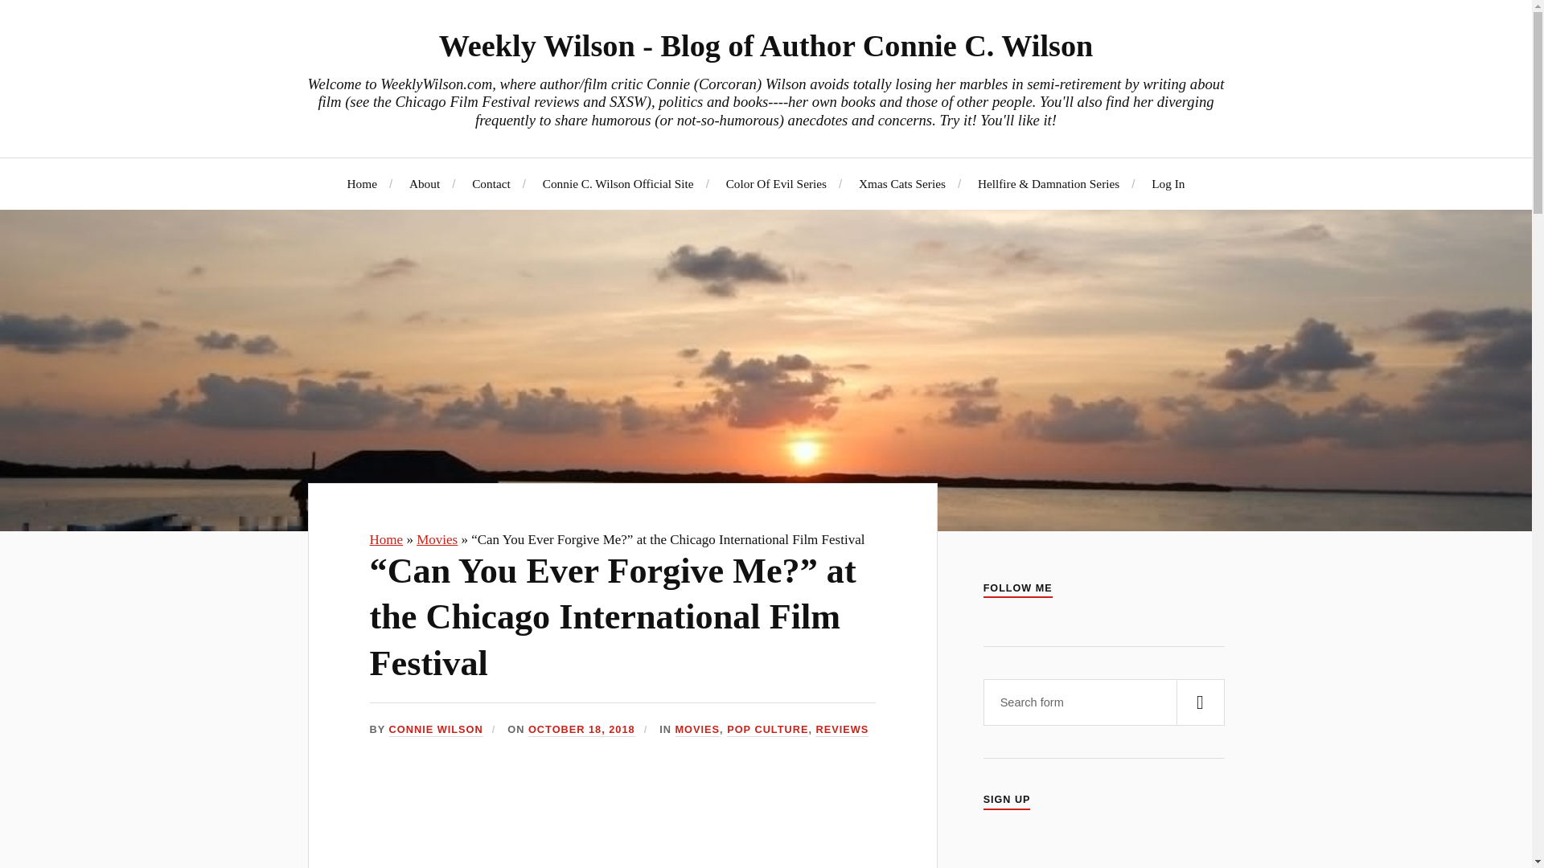 The image size is (1544, 868). Describe the element at coordinates (386, 540) in the screenshot. I see `Home` at that location.